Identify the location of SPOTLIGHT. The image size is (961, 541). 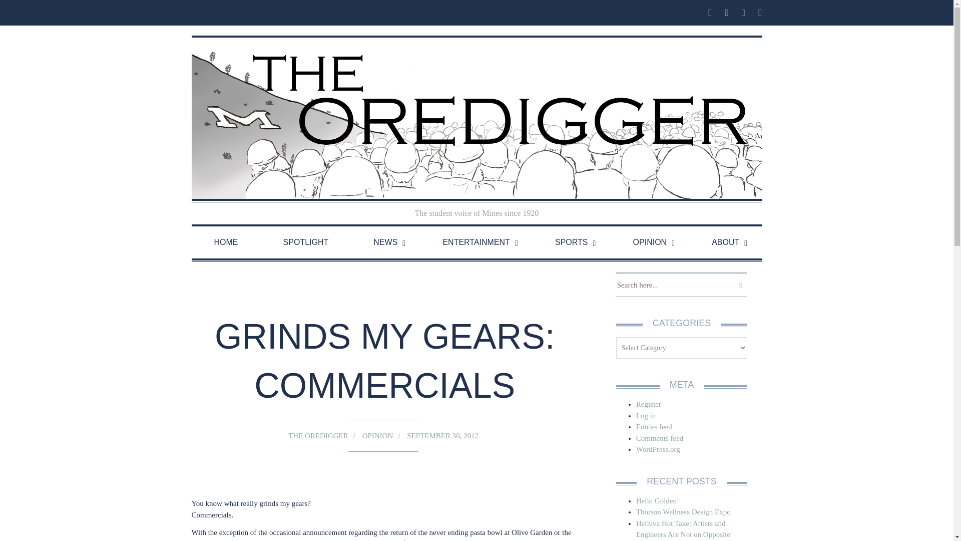
(306, 242).